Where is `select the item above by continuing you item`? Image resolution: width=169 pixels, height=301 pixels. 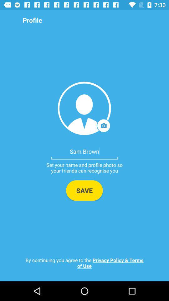
select the item above by continuing you item is located at coordinates (84, 190).